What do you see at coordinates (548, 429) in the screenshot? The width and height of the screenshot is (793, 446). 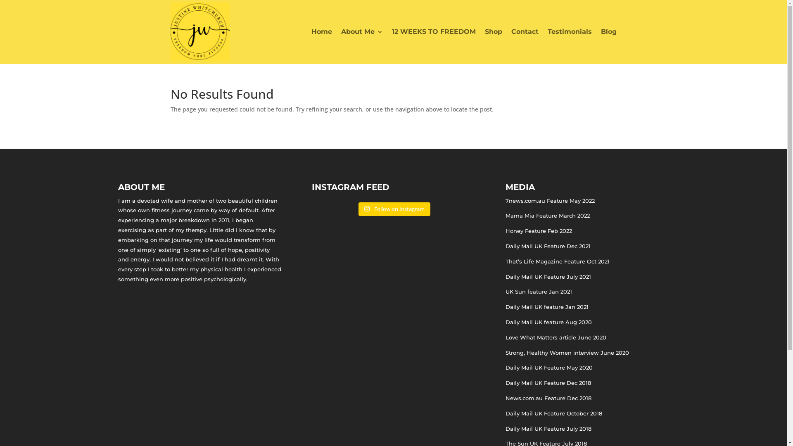 I see `Daily Mail UK Feature July 2018` at bounding box center [548, 429].